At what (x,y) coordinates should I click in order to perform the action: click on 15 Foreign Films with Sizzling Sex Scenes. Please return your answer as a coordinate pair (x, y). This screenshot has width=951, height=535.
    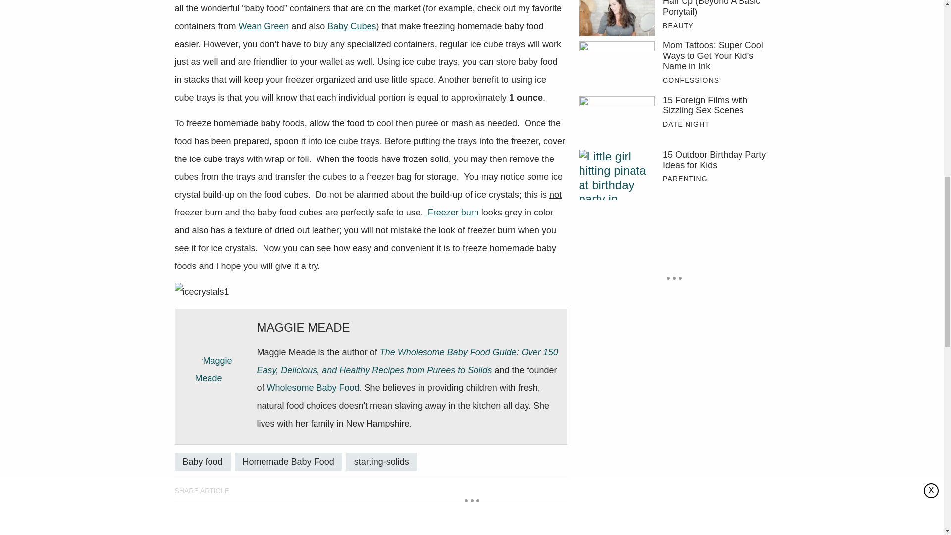
    Looking at the image, I should click on (715, 106).